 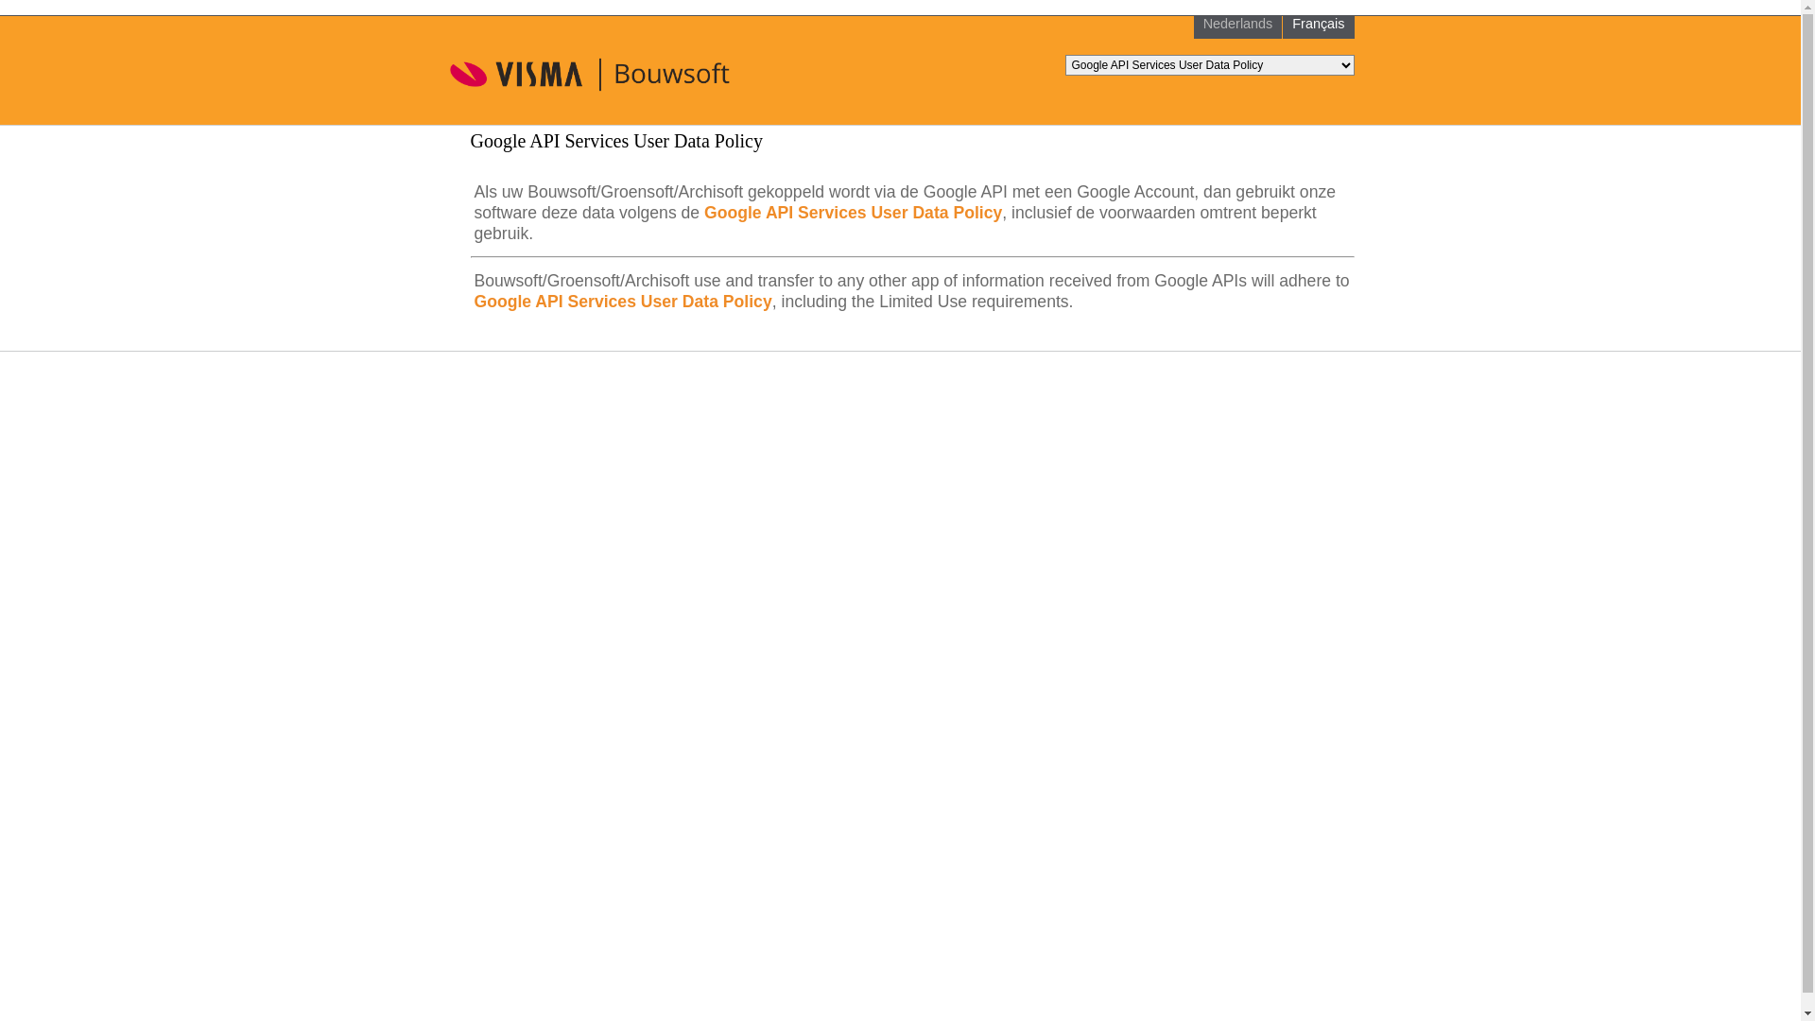 I want to click on Nederlands, so click(x=1238, y=24).